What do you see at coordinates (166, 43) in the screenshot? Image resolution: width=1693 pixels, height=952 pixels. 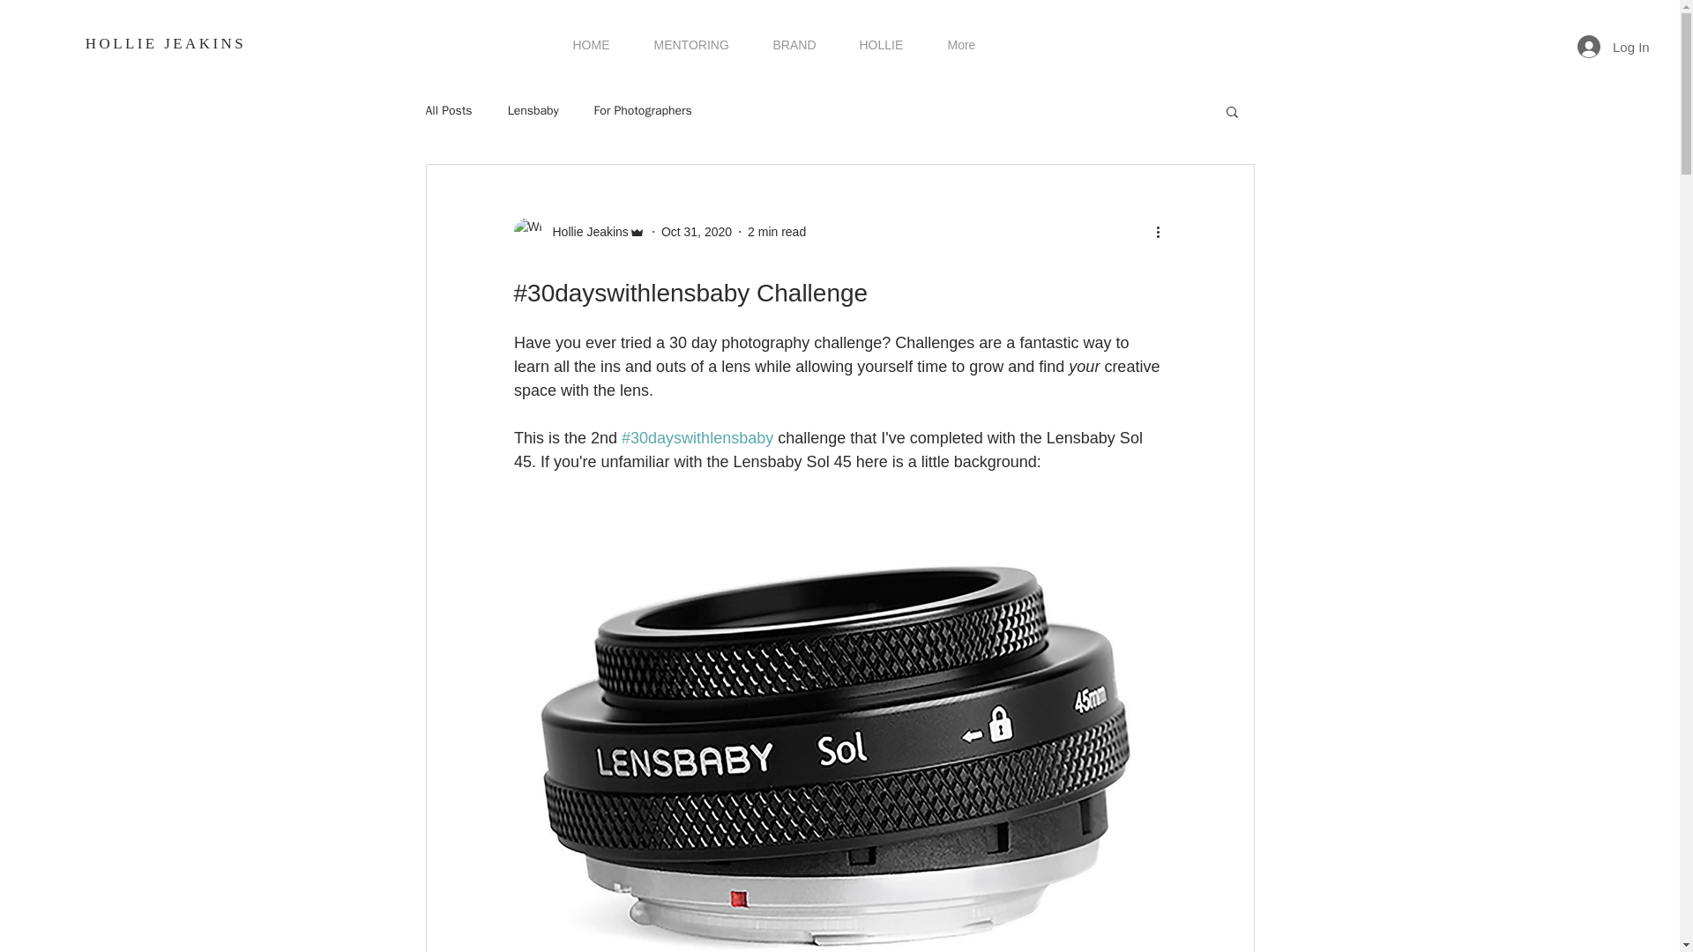 I see `HOLLIE JEAKINS` at bounding box center [166, 43].